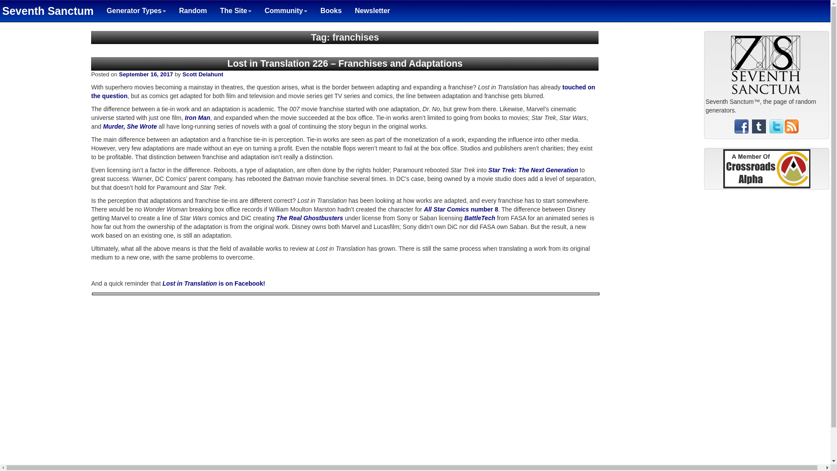 This screenshot has height=471, width=837. Describe the element at coordinates (286, 10) in the screenshot. I see `Community` at that location.